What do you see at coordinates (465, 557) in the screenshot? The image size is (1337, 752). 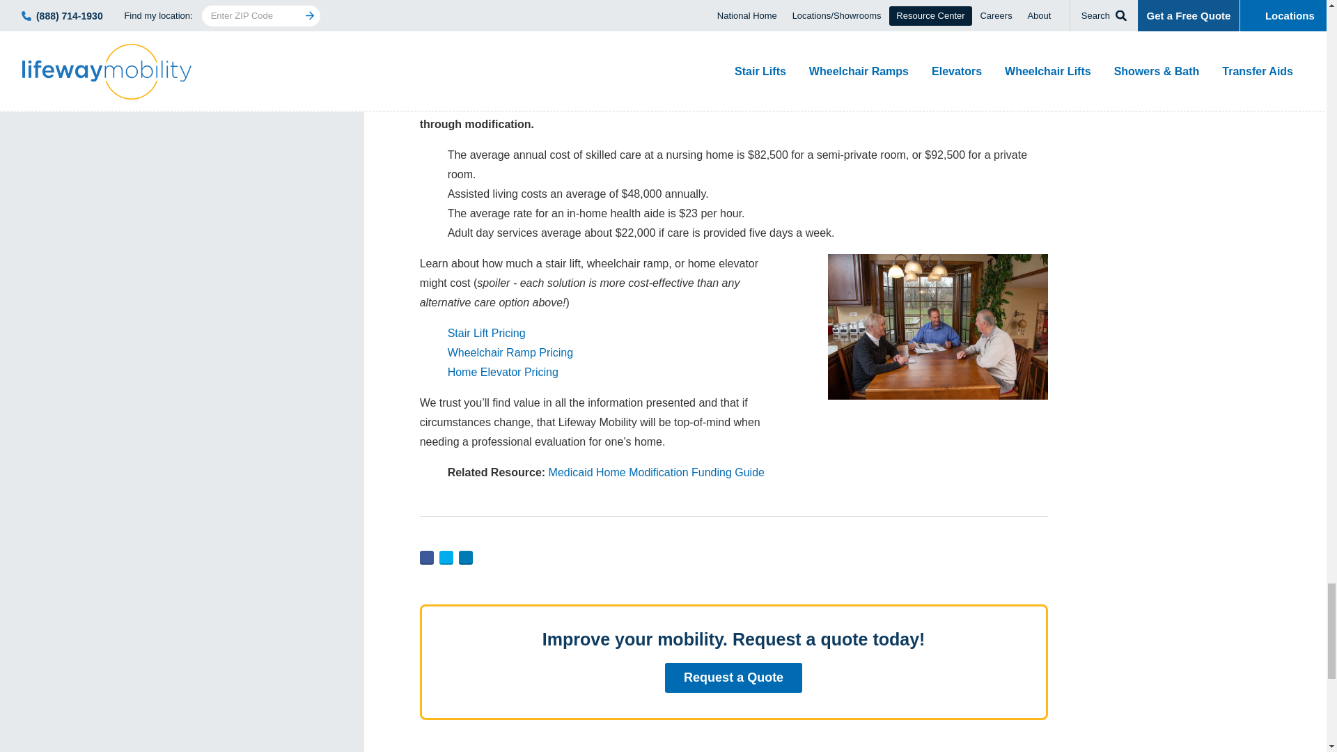 I see `Share on LinkedIn` at bounding box center [465, 557].